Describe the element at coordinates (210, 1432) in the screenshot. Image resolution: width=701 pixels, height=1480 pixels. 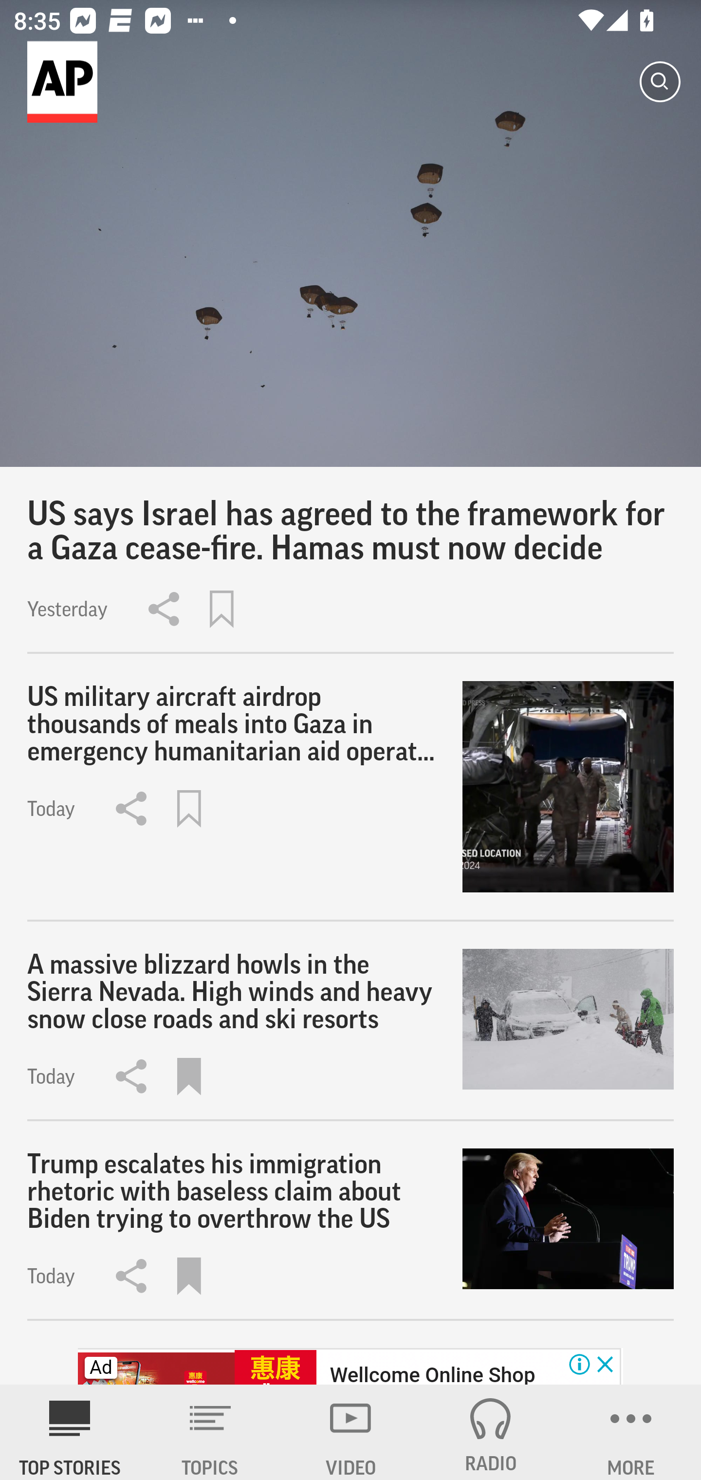
I see `TOPICS` at that location.